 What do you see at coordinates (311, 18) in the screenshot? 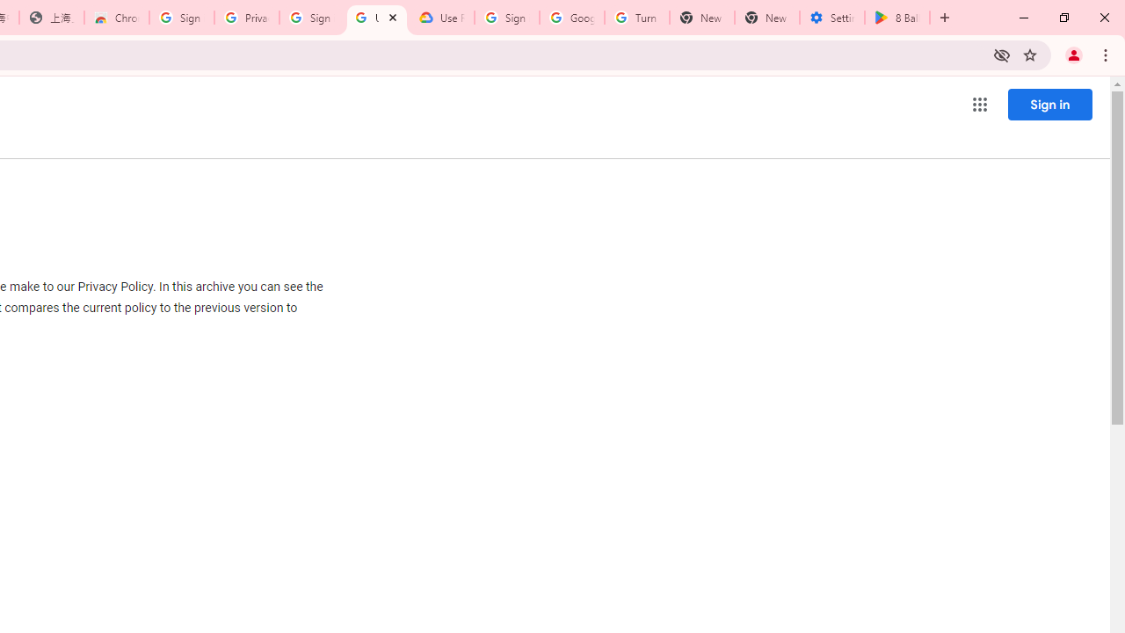
I see `Sign in - Google Accounts` at bounding box center [311, 18].